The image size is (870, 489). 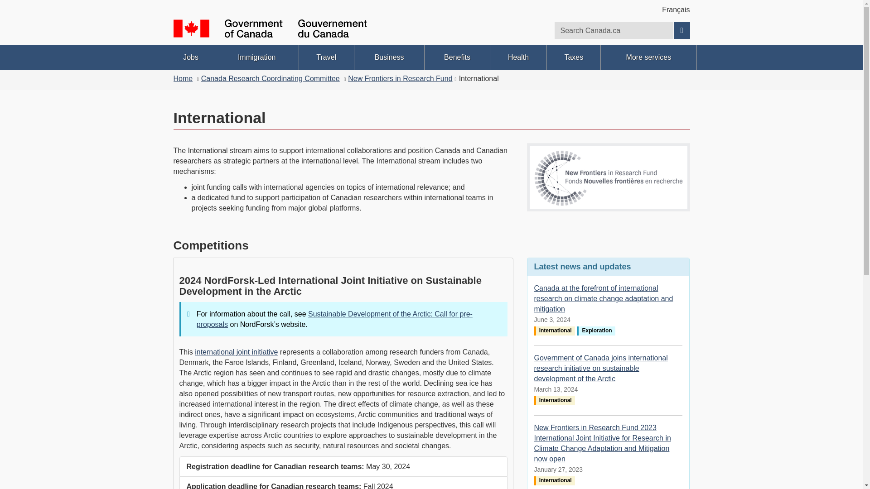 What do you see at coordinates (574, 57) in the screenshot?
I see `Taxes` at bounding box center [574, 57].